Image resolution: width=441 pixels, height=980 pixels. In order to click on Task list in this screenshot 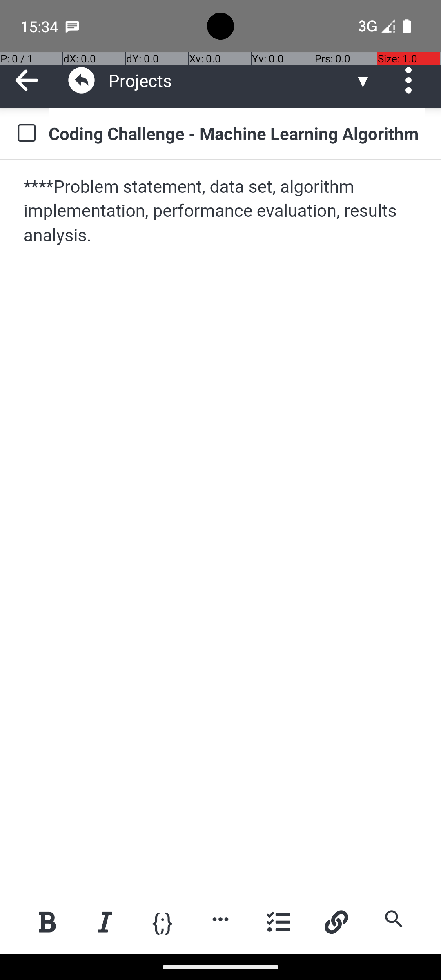, I will do `click(278, 922)`.